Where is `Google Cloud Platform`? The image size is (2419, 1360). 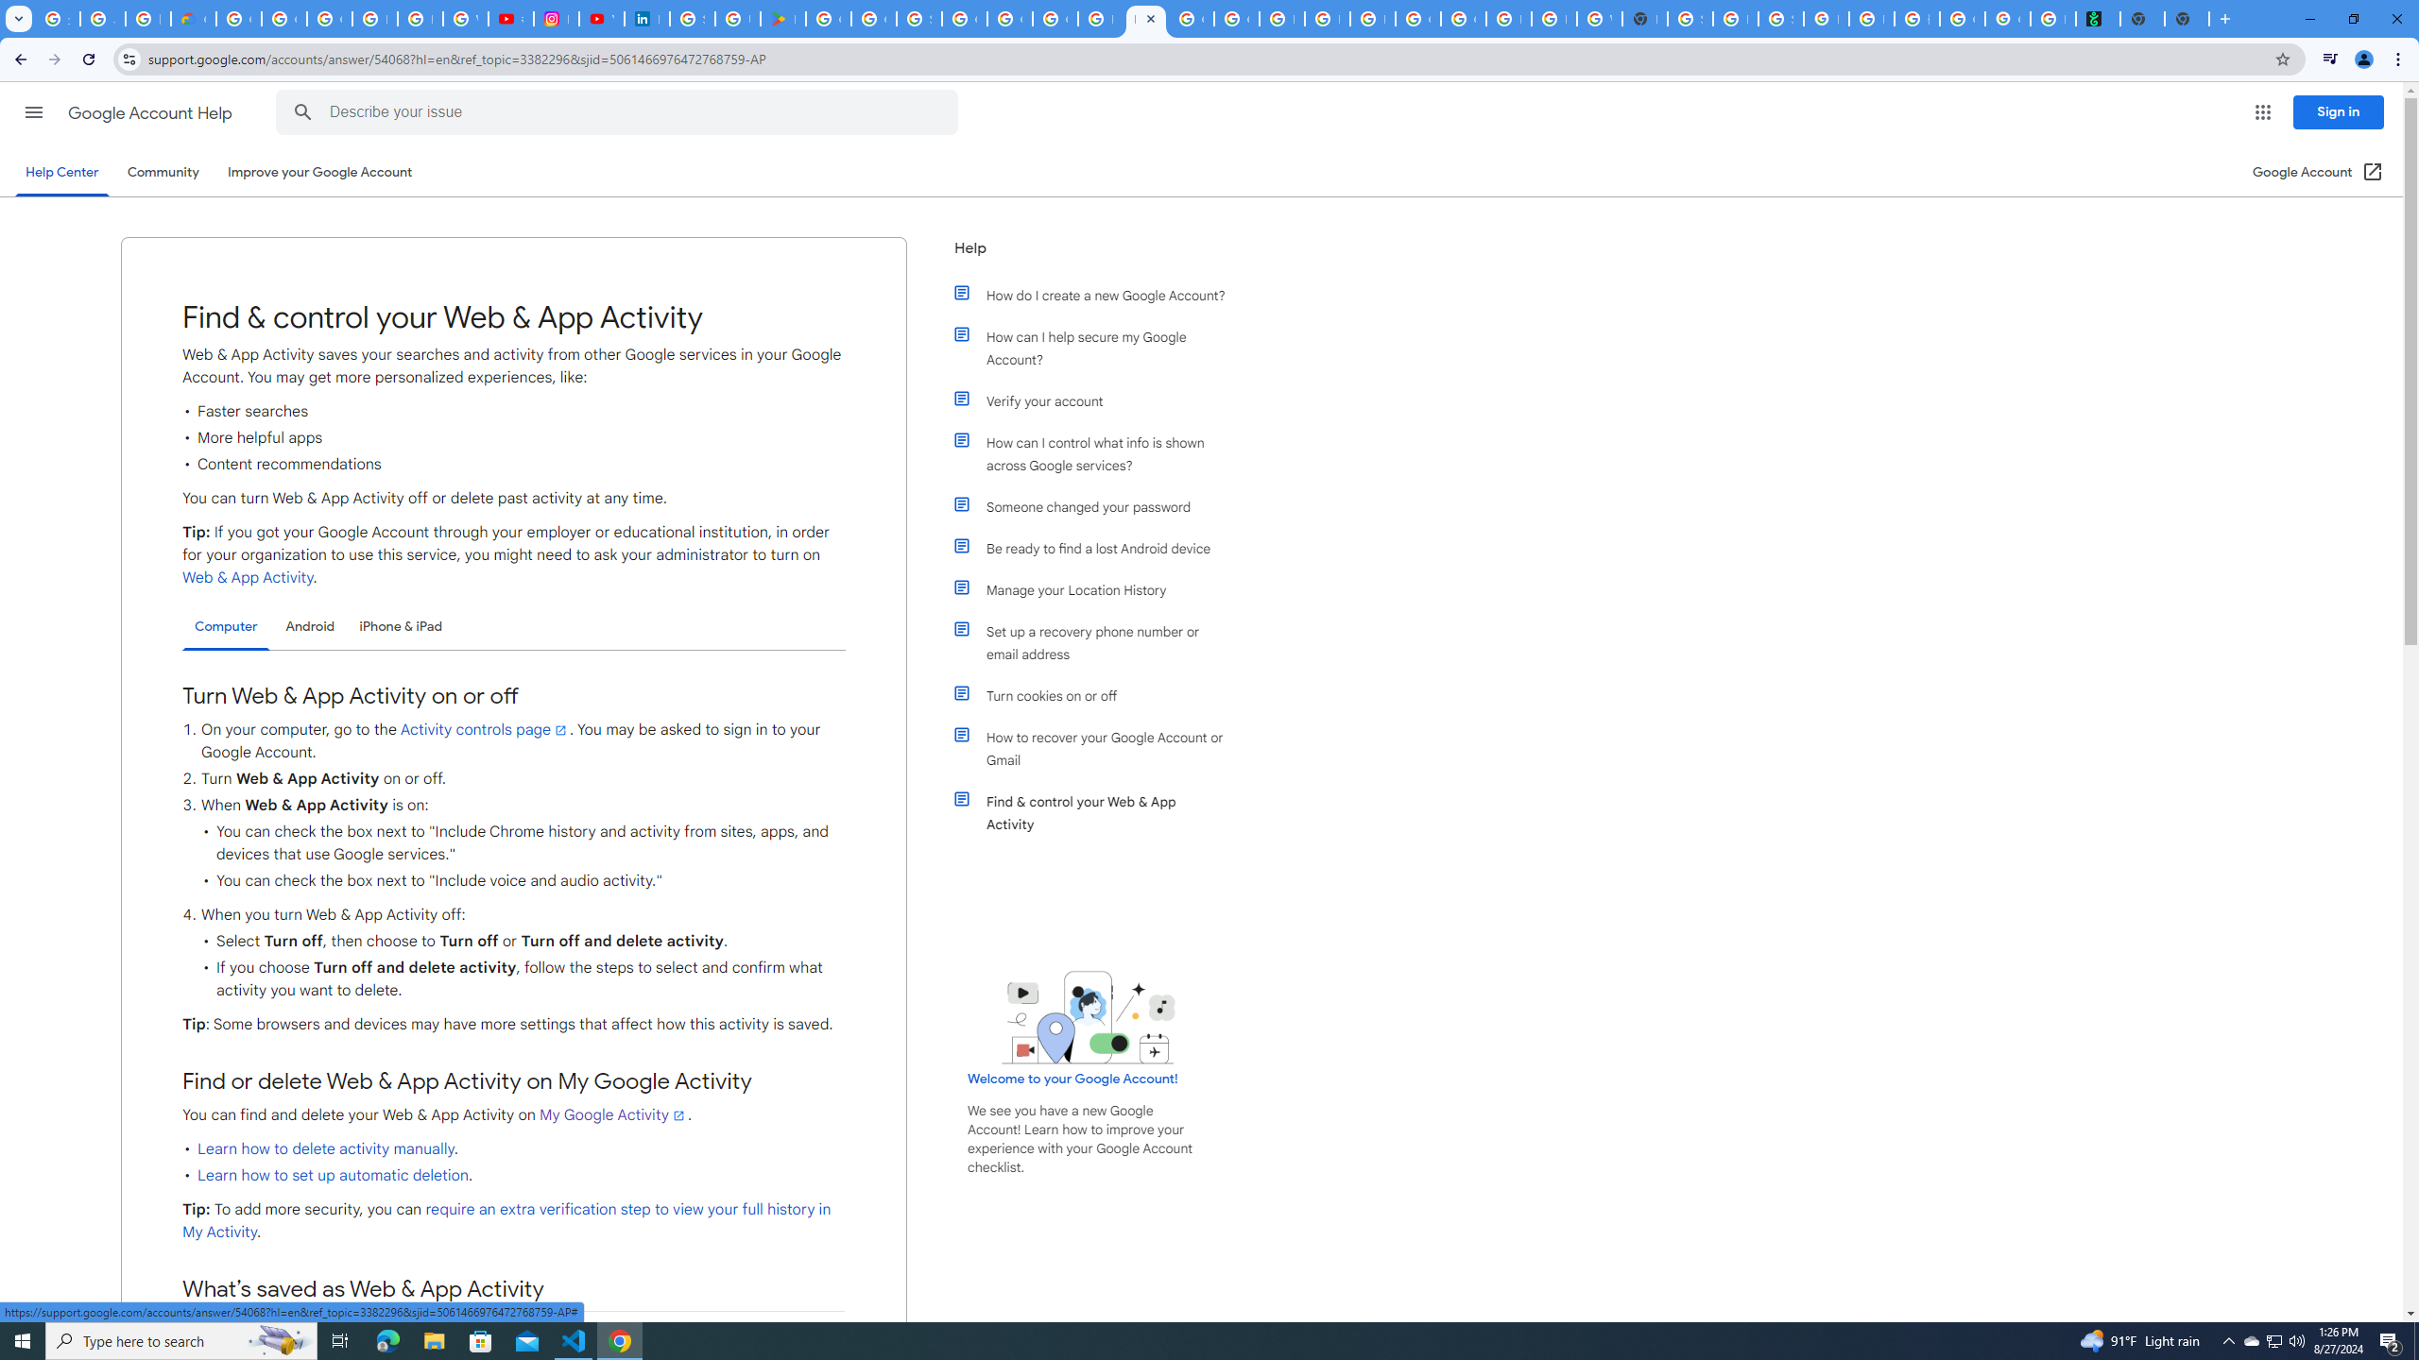 Google Cloud Platform is located at coordinates (1463, 19).